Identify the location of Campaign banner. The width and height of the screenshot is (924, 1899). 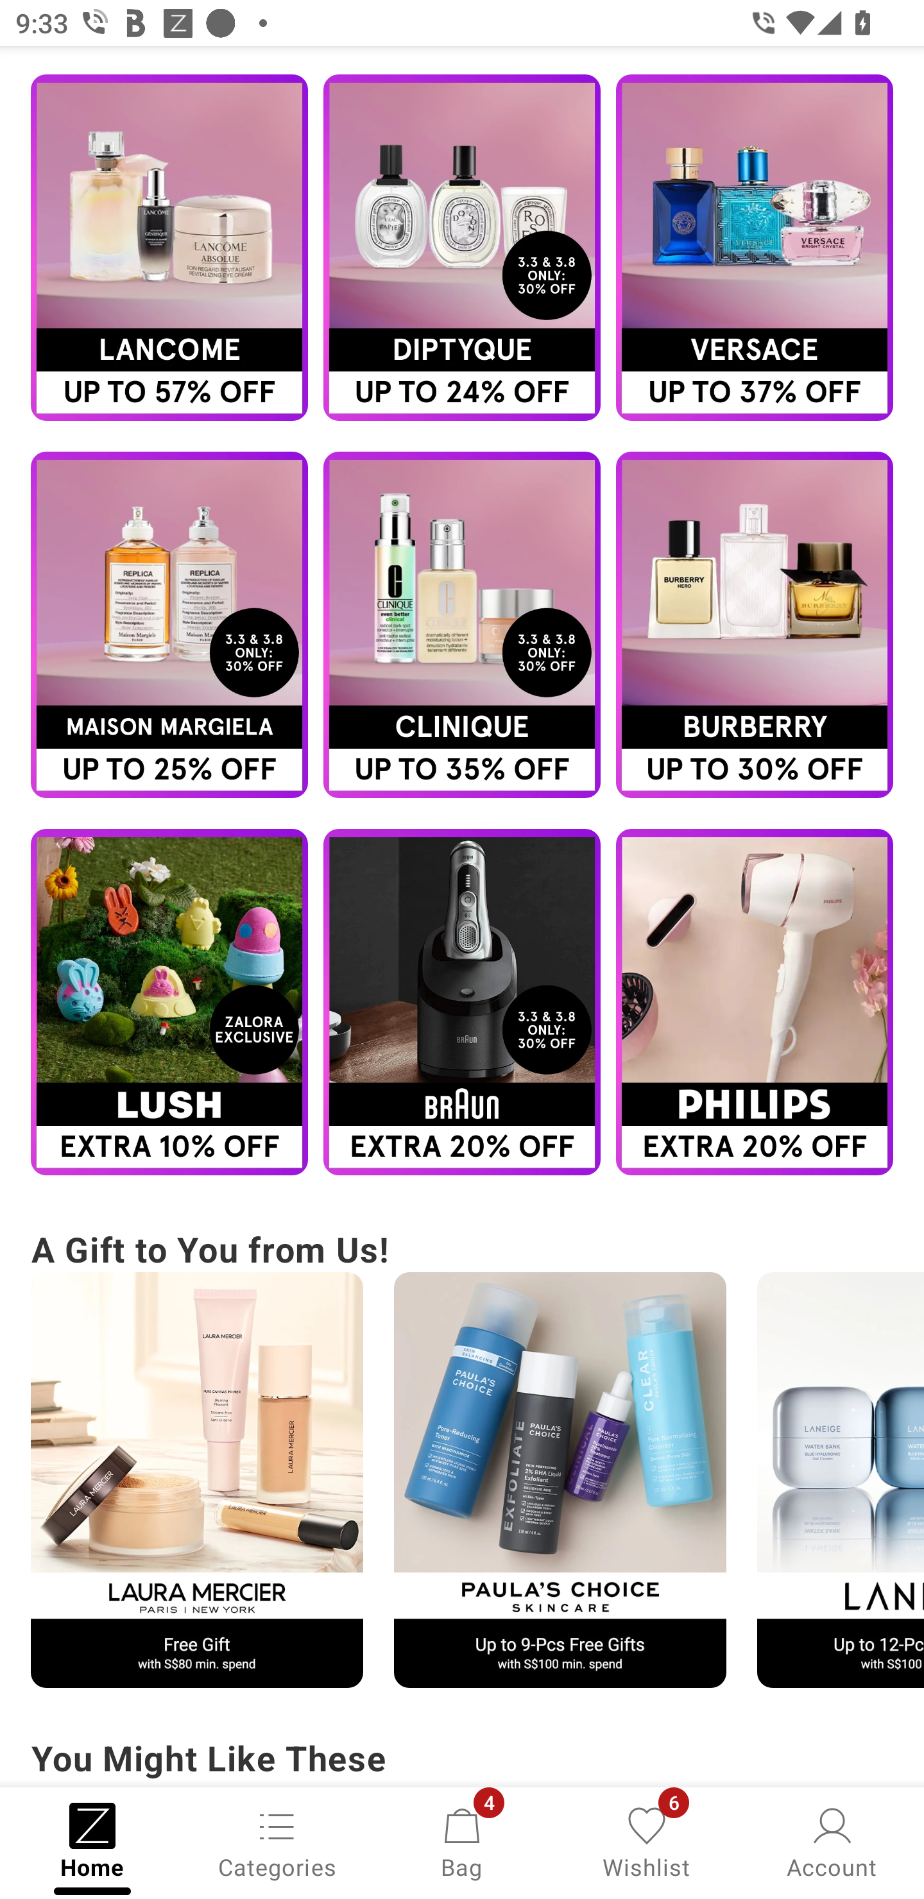
(196, 1480).